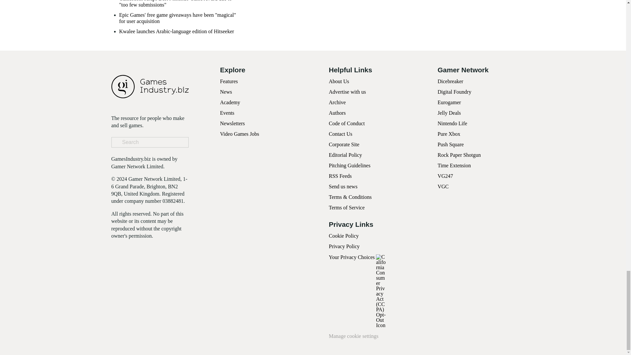 The image size is (631, 355). Describe the element at coordinates (347, 92) in the screenshot. I see `Advertise with us` at that location.